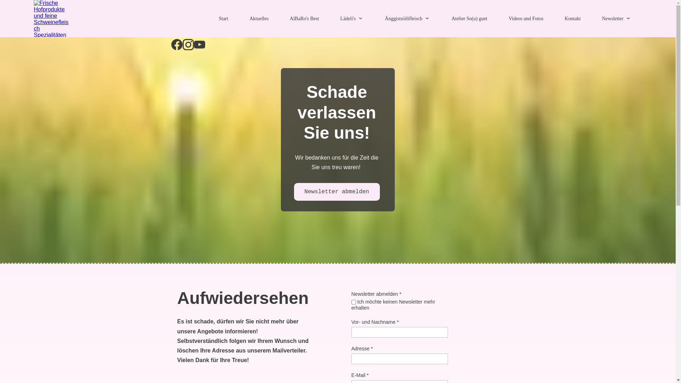 Image resolution: width=681 pixels, height=383 pixels. What do you see at coordinates (337, 192) in the screenshot?
I see `Newsletter abmelden` at bounding box center [337, 192].